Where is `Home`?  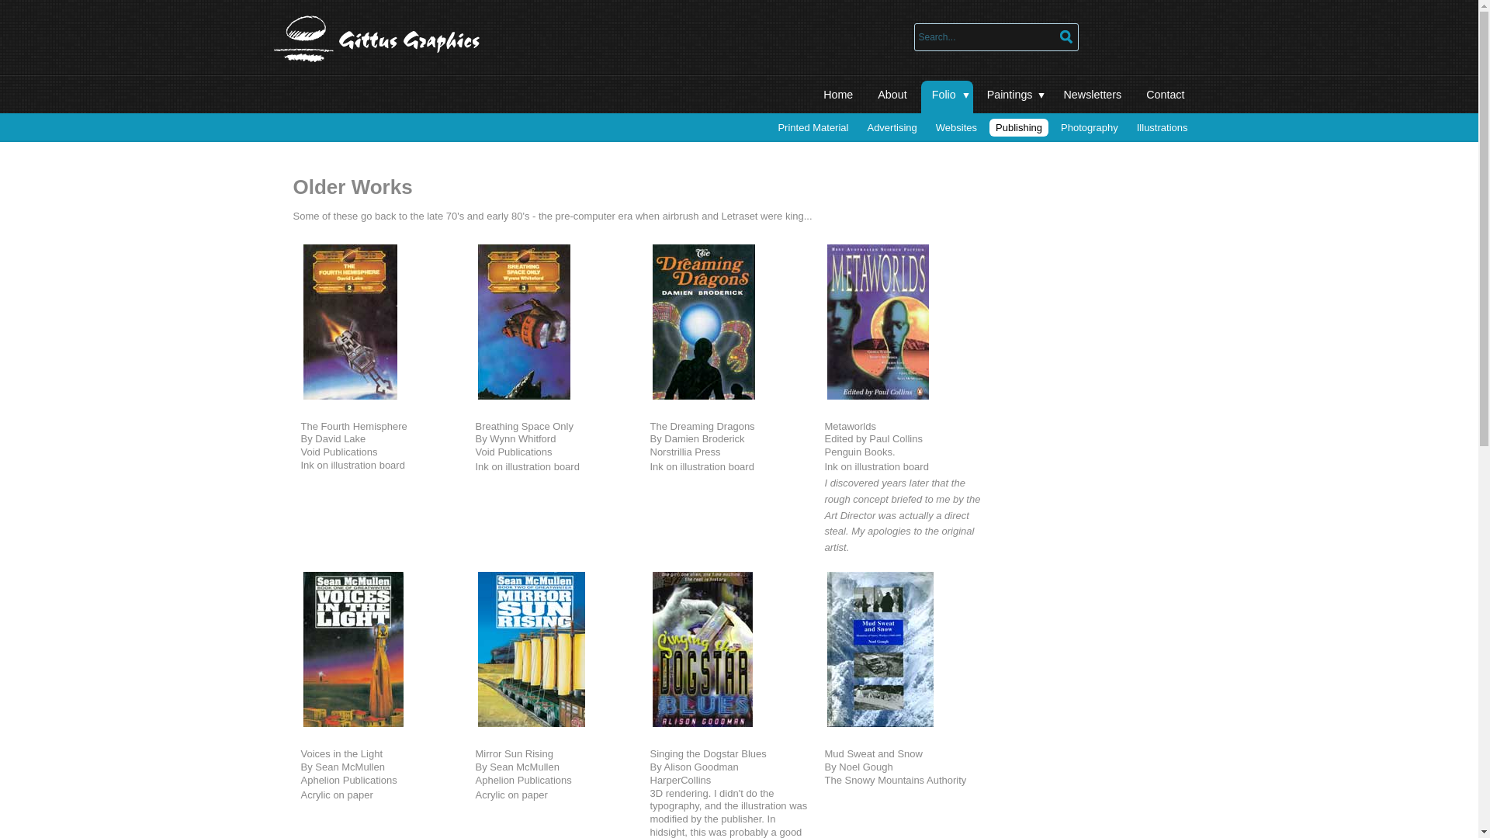 Home is located at coordinates (838, 97).